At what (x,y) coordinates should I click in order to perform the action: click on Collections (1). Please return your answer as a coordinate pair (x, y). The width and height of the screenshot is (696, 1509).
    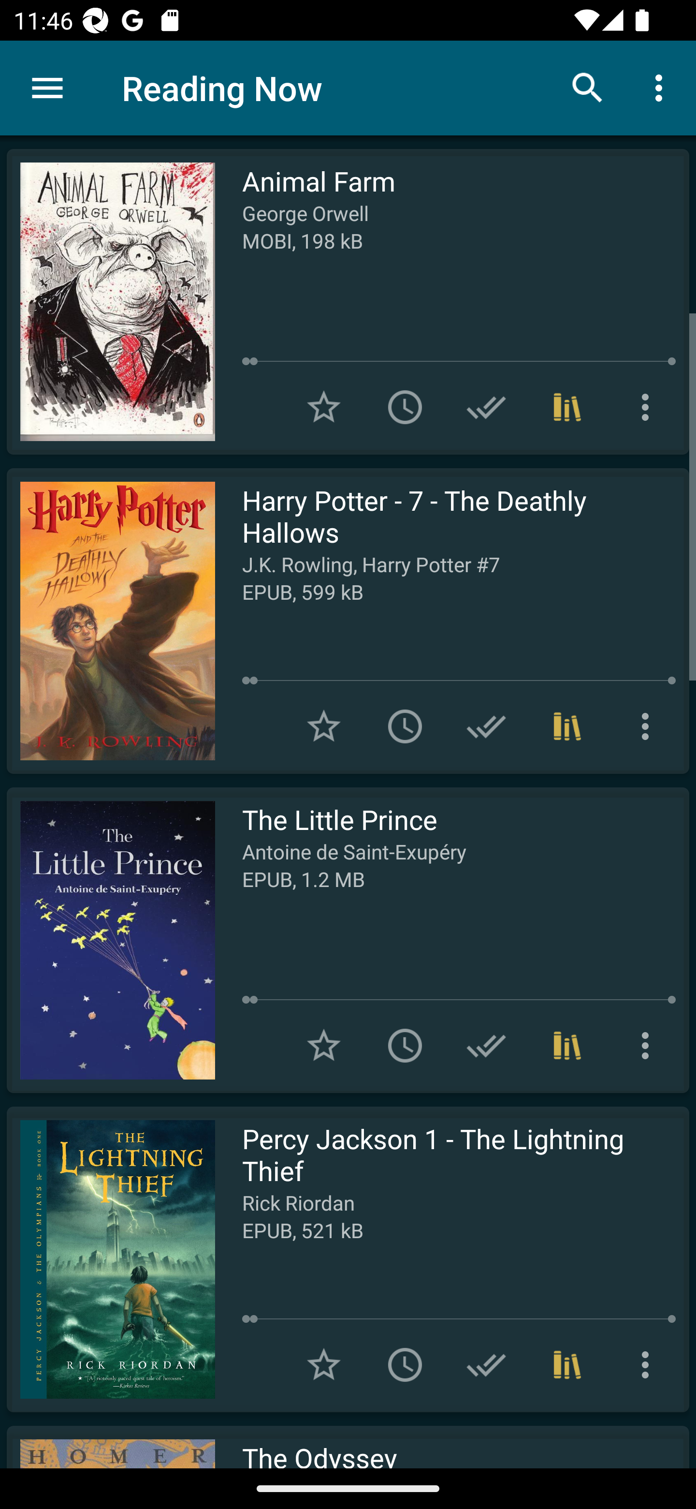
    Looking at the image, I should click on (567, 725).